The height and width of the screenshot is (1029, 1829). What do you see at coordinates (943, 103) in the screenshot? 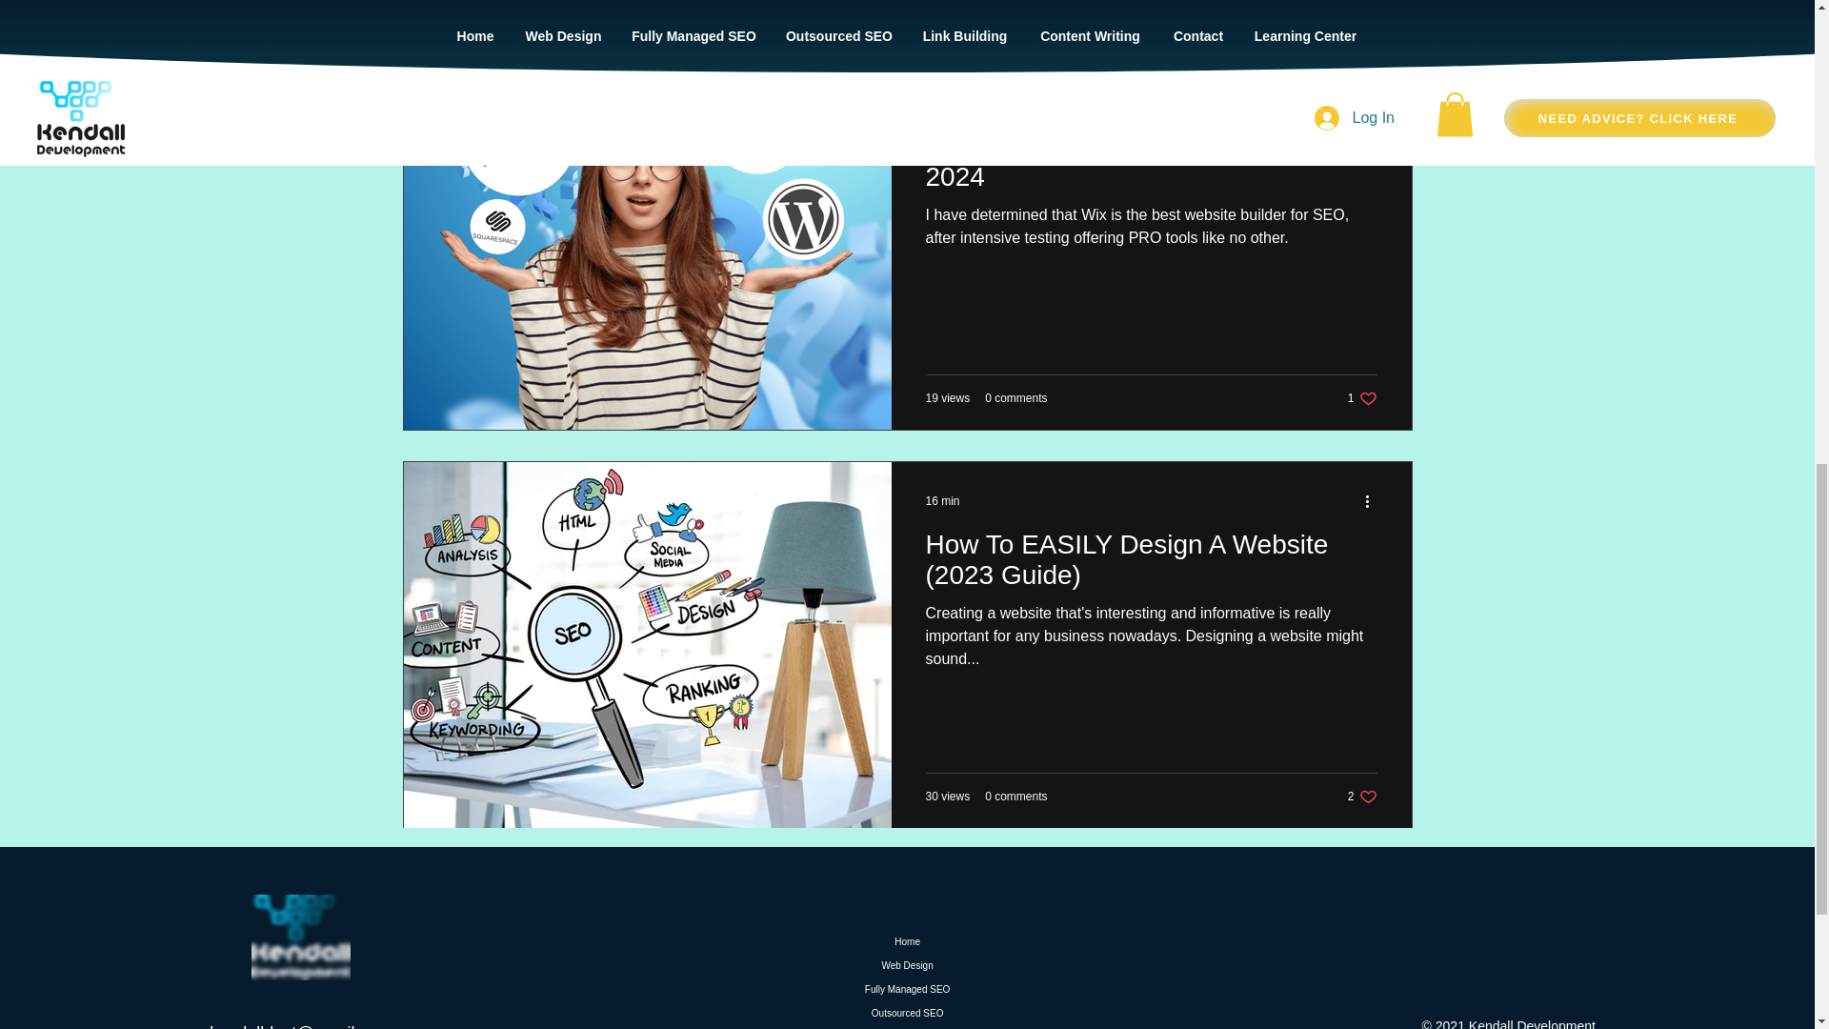
I see `Fully Managed SEO` at bounding box center [943, 103].